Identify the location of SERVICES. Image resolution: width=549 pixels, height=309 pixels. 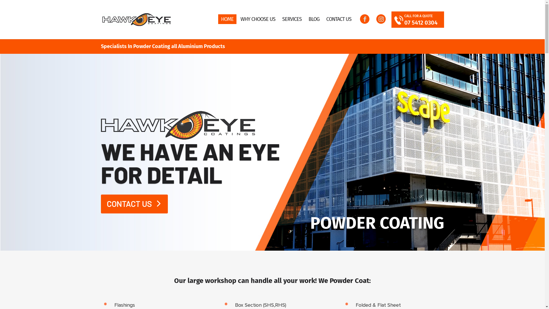
(292, 19).